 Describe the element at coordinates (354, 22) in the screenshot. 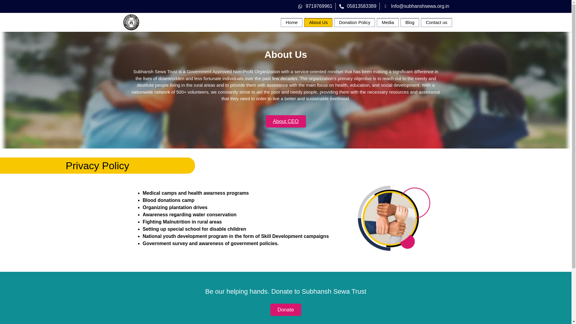

I see `Donation Policy` at that location.